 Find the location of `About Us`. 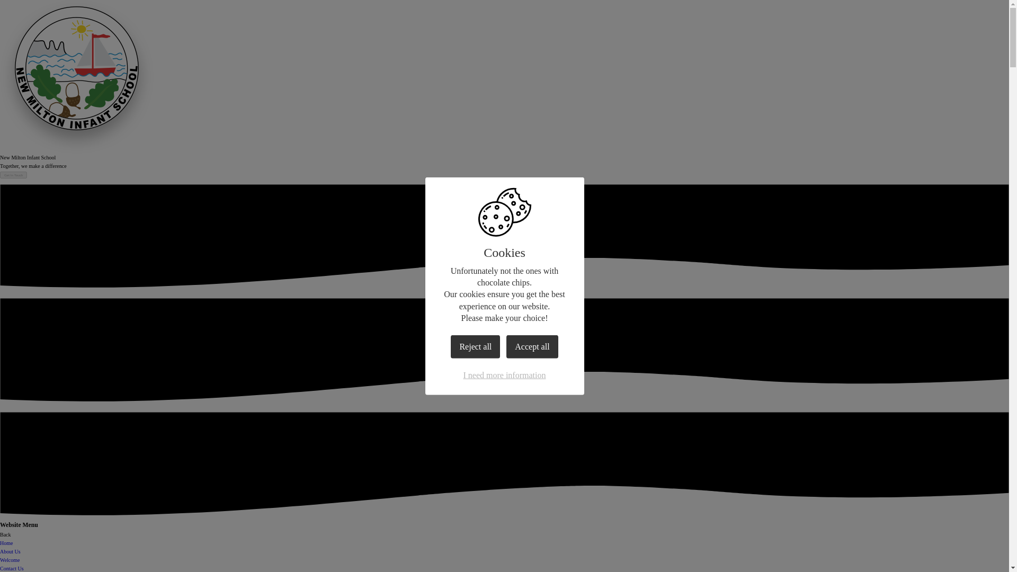

About Us is located at coordinates (10, 551).